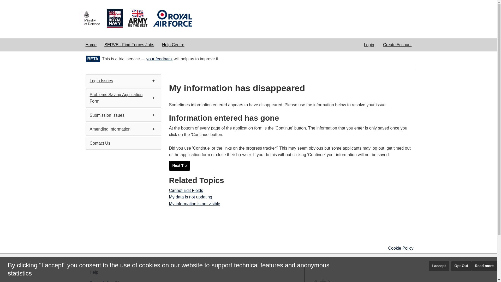  Describe the element at coordinates (110, 129) in the screenshot. I see `Amending Information` at that location.